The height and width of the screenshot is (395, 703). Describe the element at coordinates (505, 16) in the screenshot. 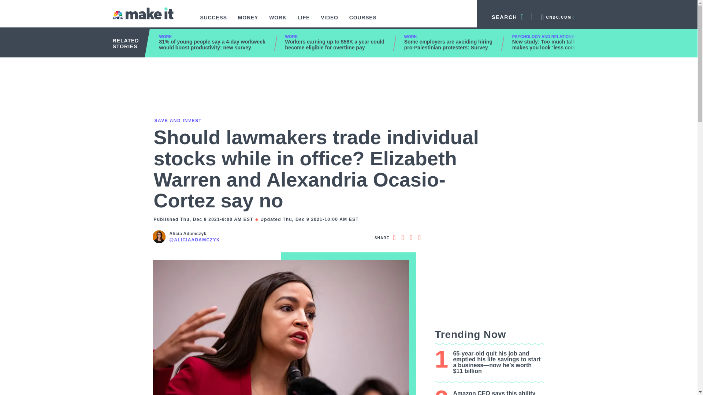

I see `SEARCH` at that location.